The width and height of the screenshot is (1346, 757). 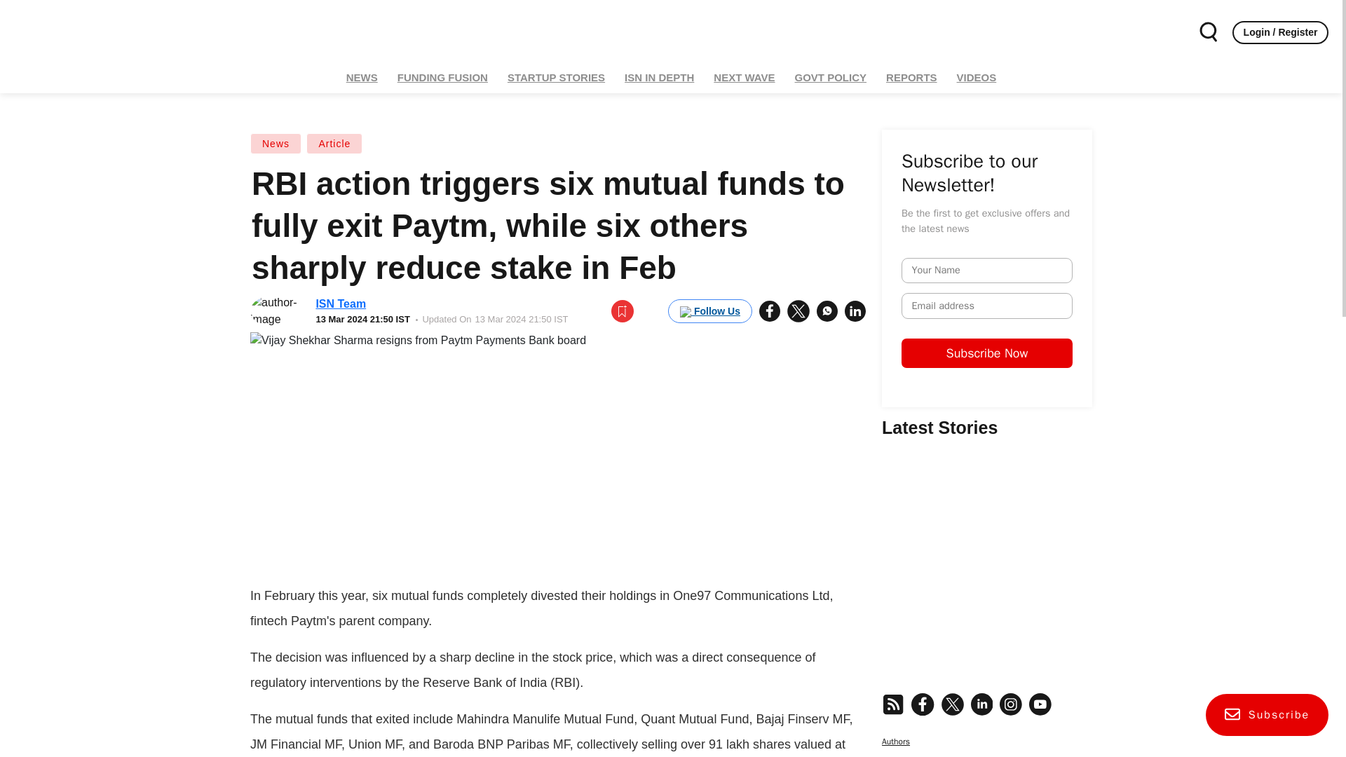 What do you see at coordinates (555, 77) in the screenshot?
I see `STARTUP STORIES` at bounding box center [555, 77].